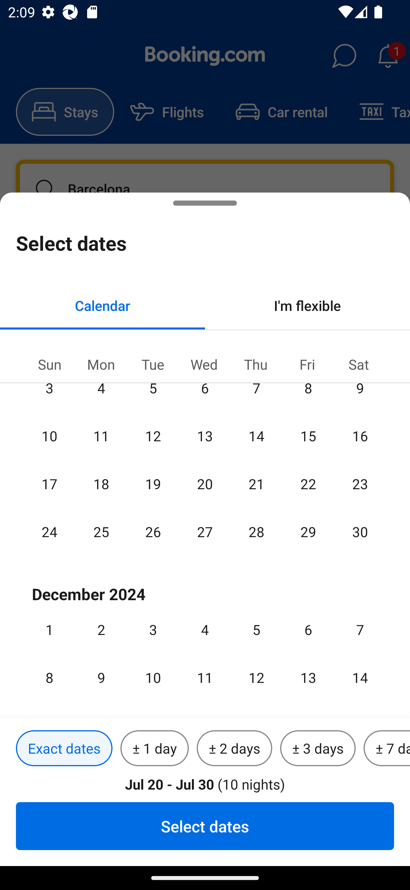 This screenshot has height=890, width=410. I want to click on I'm flexible, so click(307, 305).